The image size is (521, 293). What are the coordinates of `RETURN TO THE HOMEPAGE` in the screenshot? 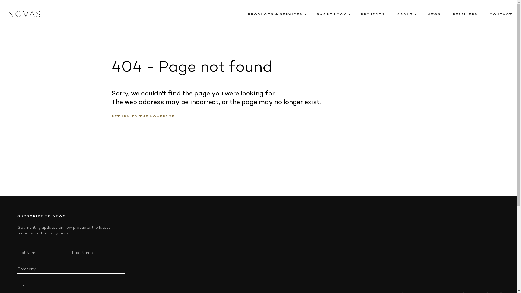 It's located at (143, 116).